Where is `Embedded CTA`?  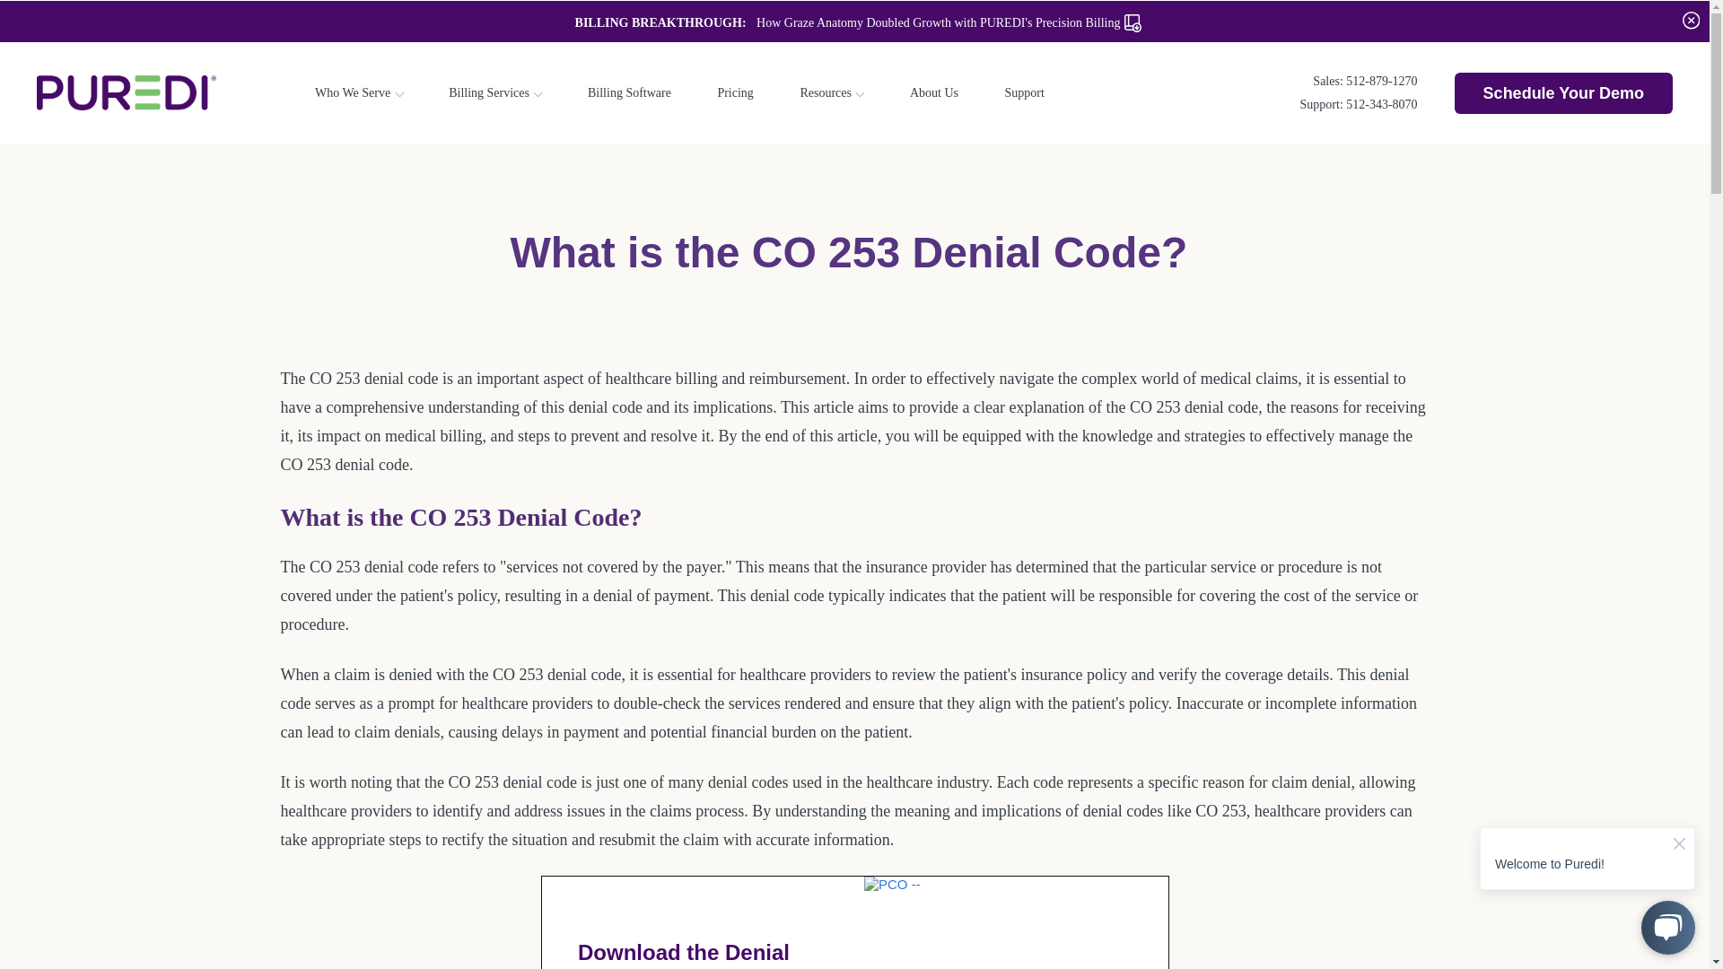
Embedded CTA is located at coordinates (854, 922).